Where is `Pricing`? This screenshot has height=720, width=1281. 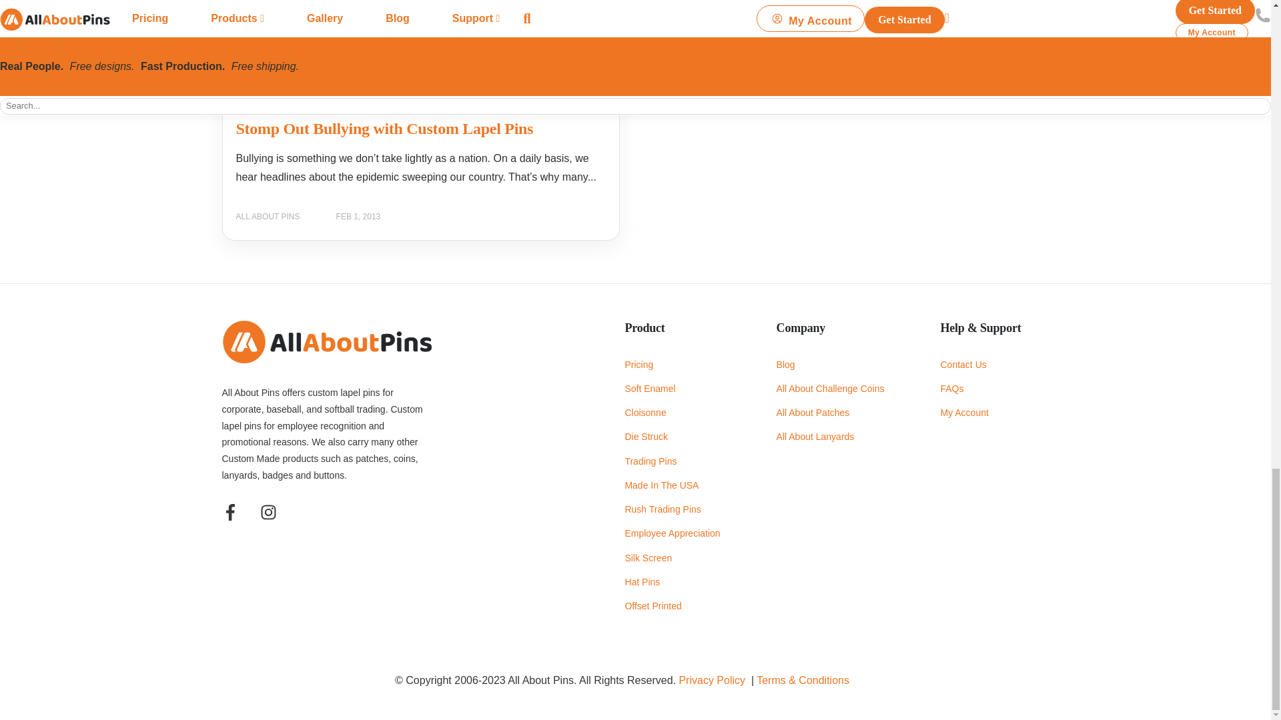
Pricing is located at coordinates (673, 365).